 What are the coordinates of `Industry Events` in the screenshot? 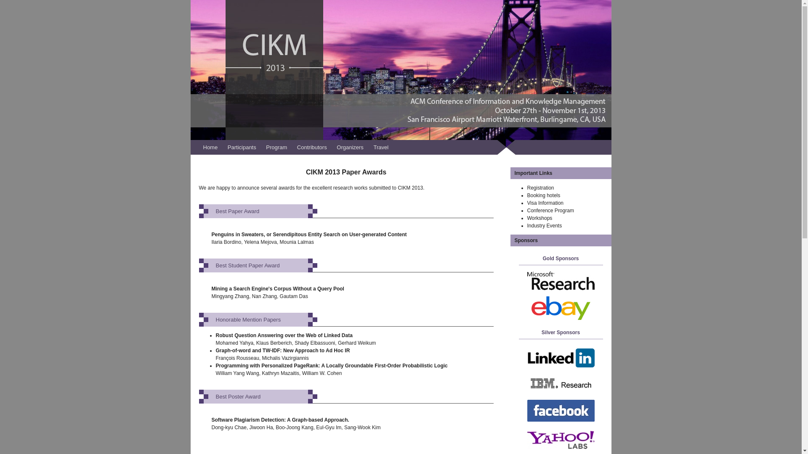 It's located at (544, 226).